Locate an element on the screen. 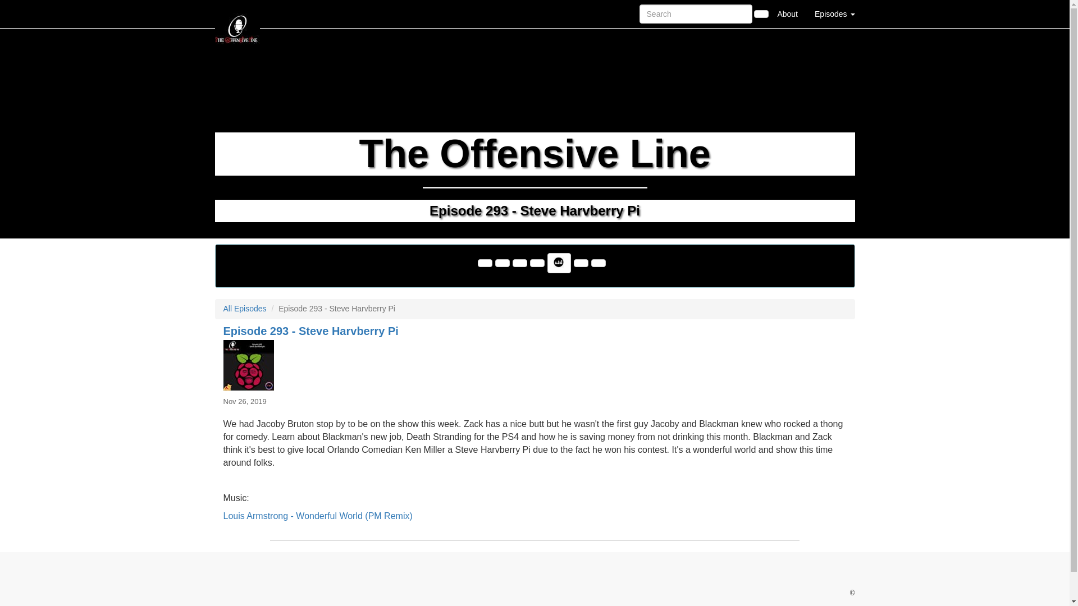 Image resolution: width=1078 pixels, height=606 pixels. About is located at coordinates (787, 13).